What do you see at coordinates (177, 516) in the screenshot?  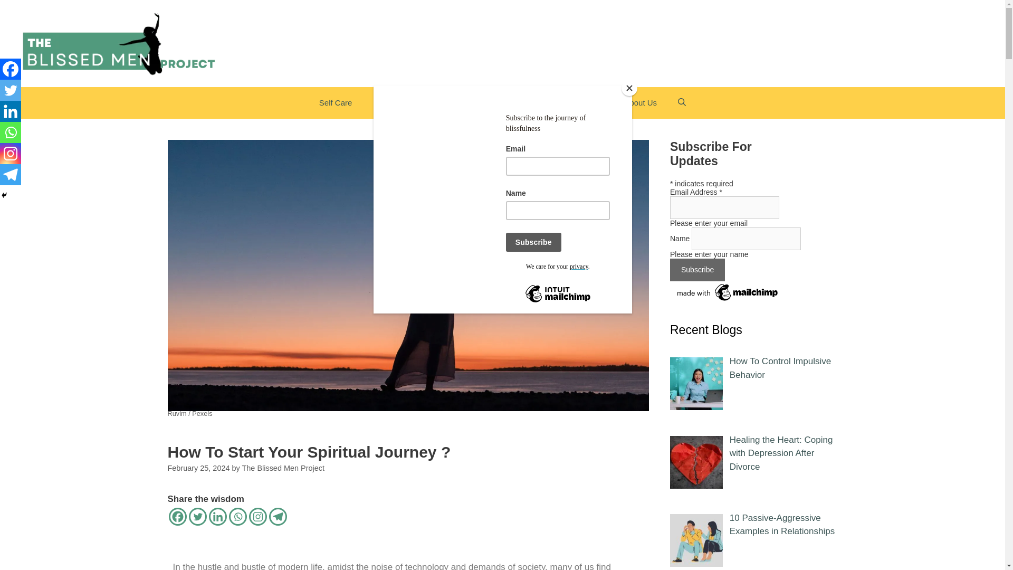 I see `Facebook` at bounding box center [177, 516].